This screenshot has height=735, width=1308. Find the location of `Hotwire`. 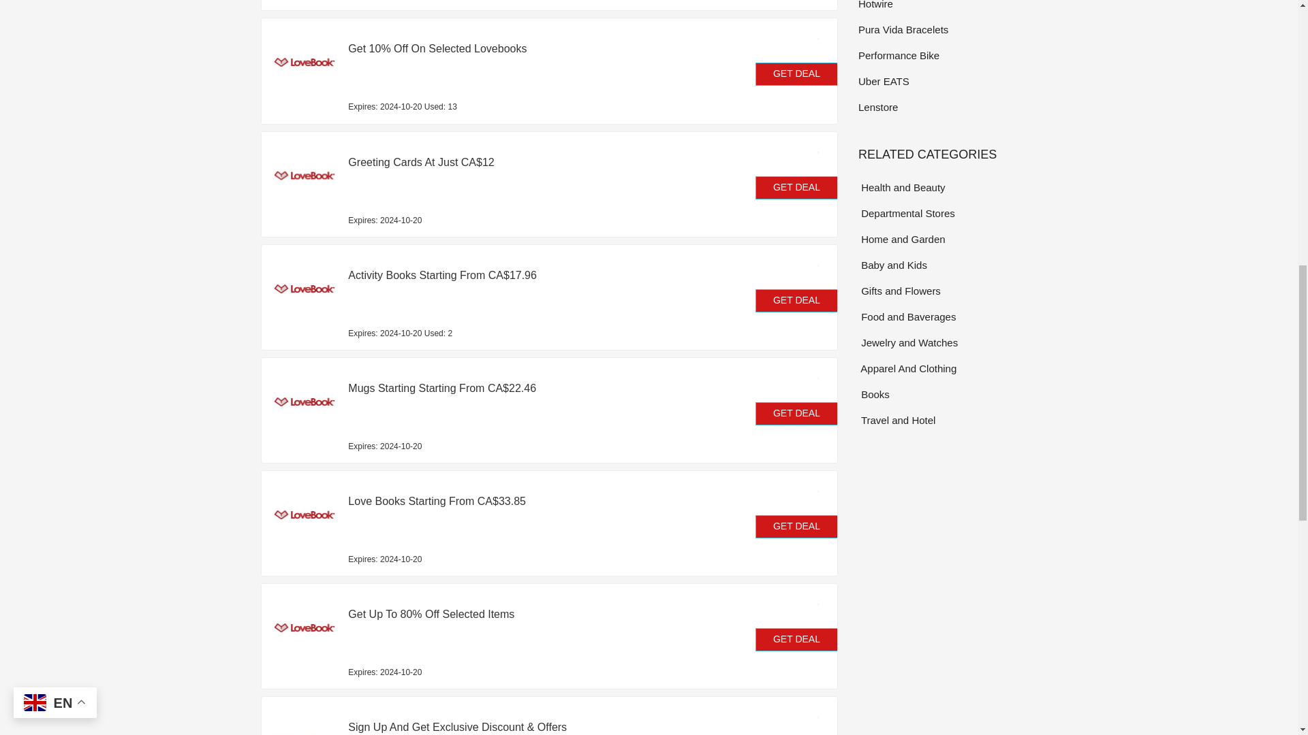

Hotwire is located at coordinates (947, 6).